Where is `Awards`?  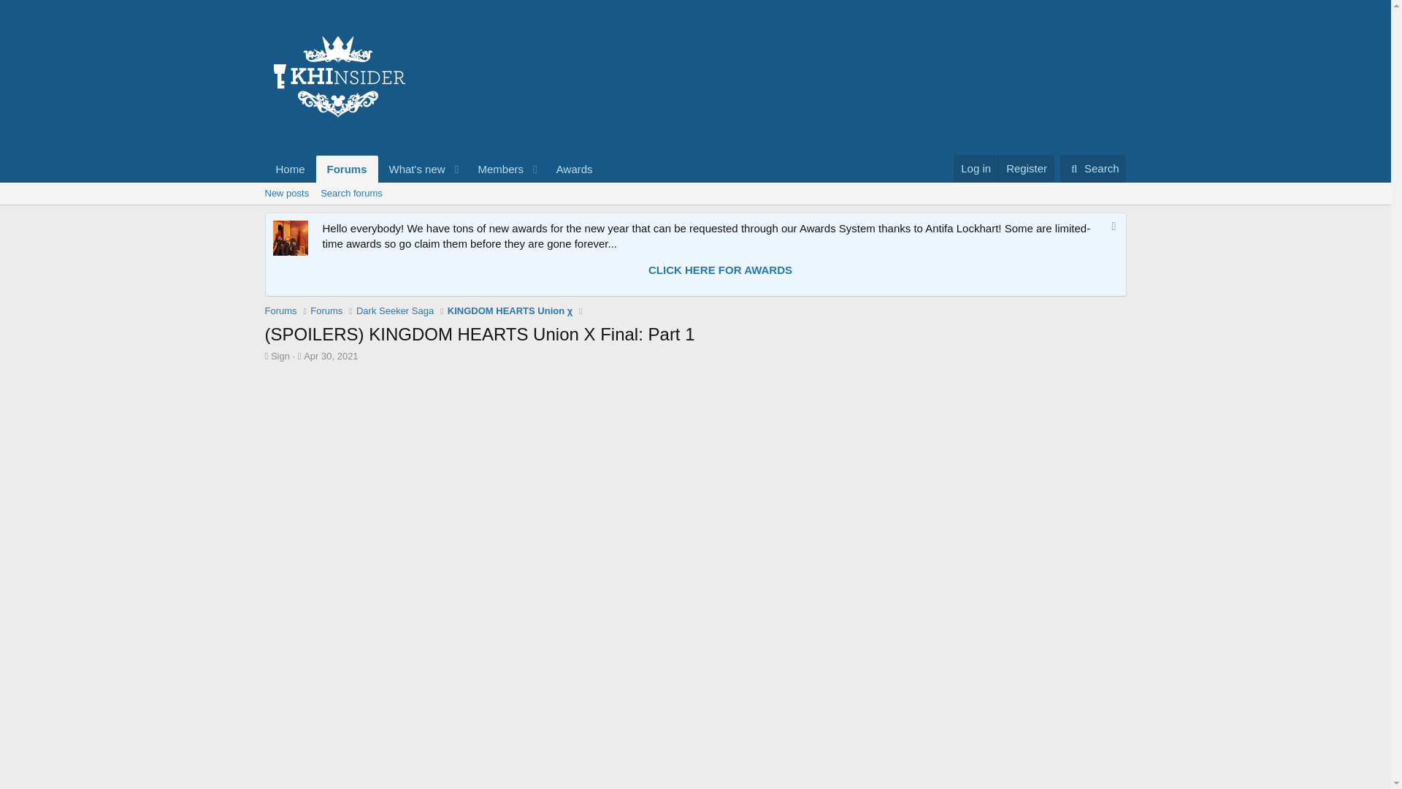
Awards is located at coordinates (694, 193).